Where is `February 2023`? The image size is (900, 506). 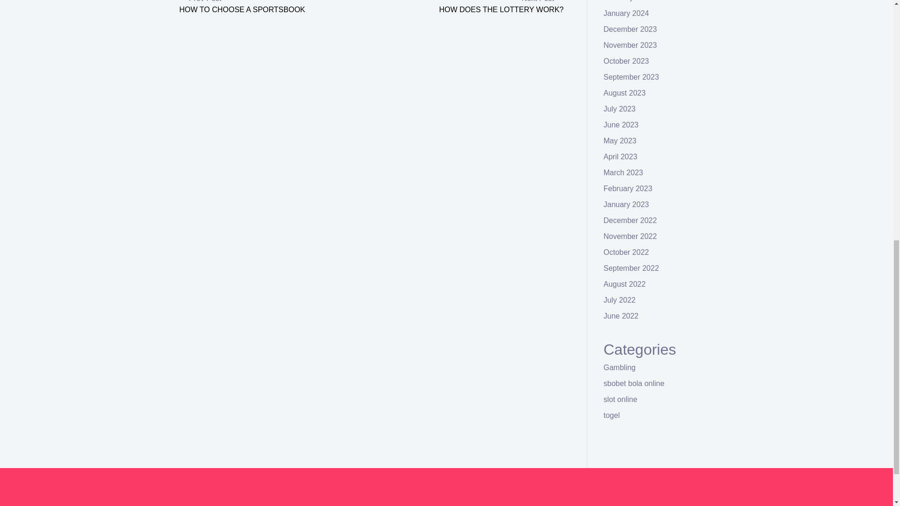 February 2023 is located at coordinates (628, 188).